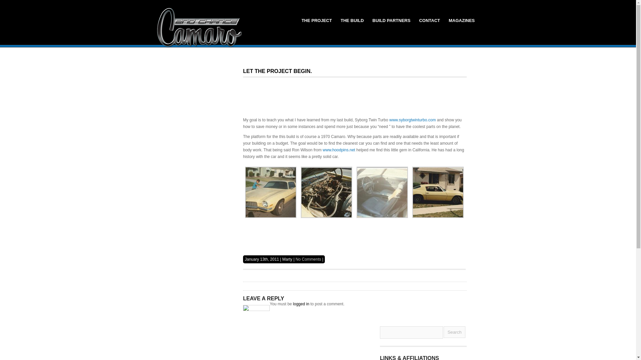 Image resolution: width=641 pixels, height=360 pixels. What do you see at coordinates (391, 20) in the screenshot?
I see `BUILD PARTNERS` at bounding box center [391, 20].